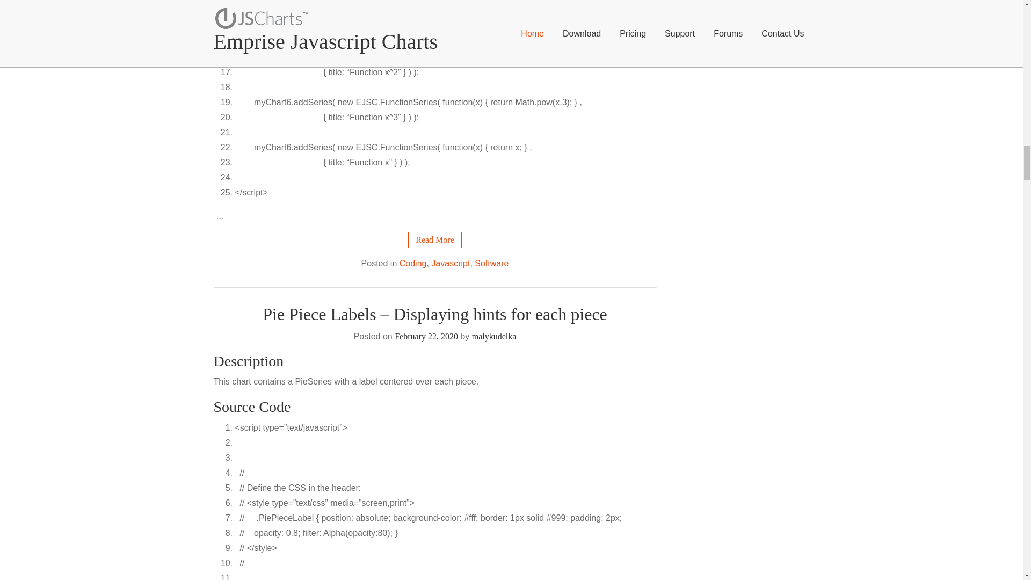  Describe the element at coordinates (494, 336) in the screenshot. I see `malykudelka` at that location.